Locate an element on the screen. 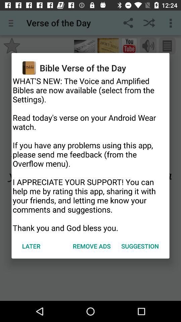 This screenshot has width=181, height=322. select remove ads icon is located at coordinates (92, 246).